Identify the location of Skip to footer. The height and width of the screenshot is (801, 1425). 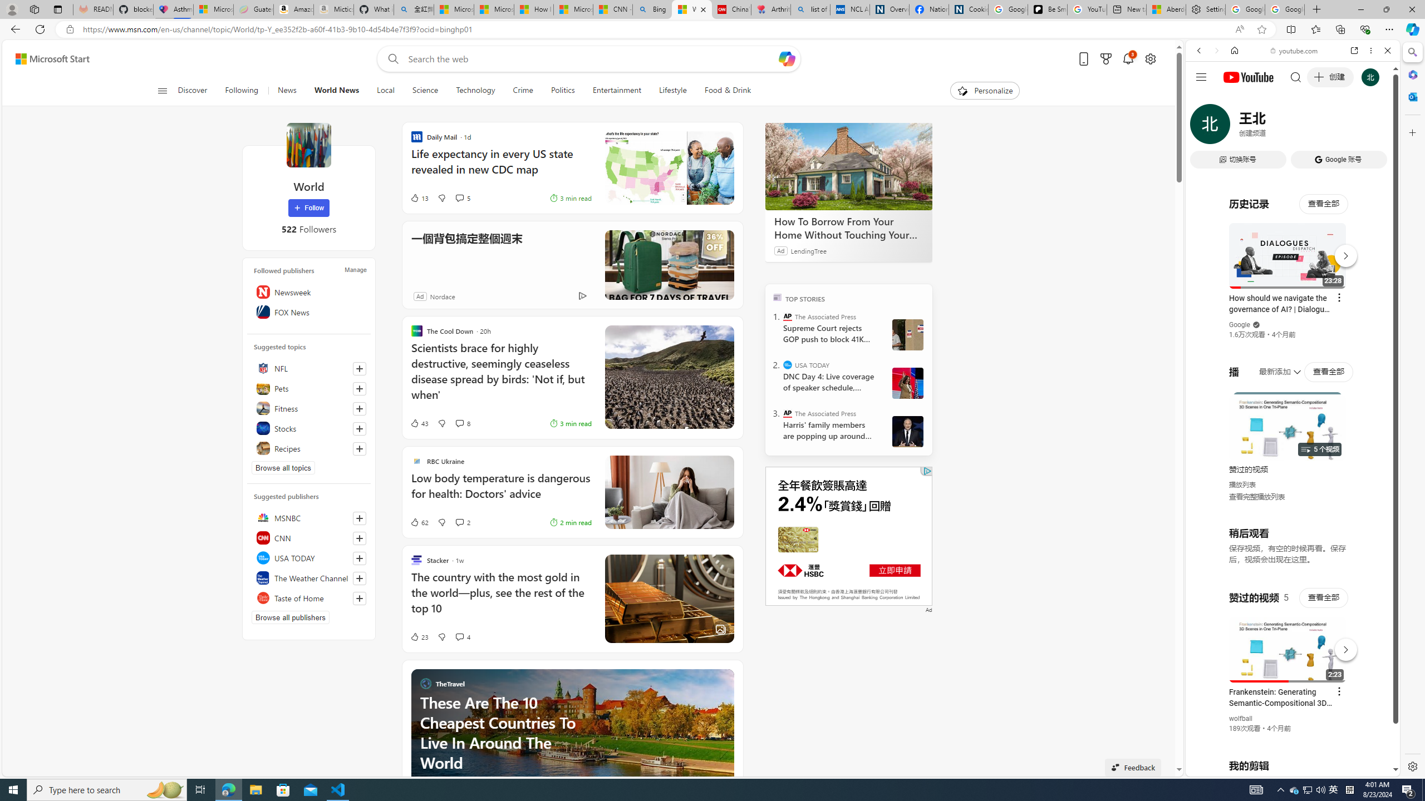
(46, 59).